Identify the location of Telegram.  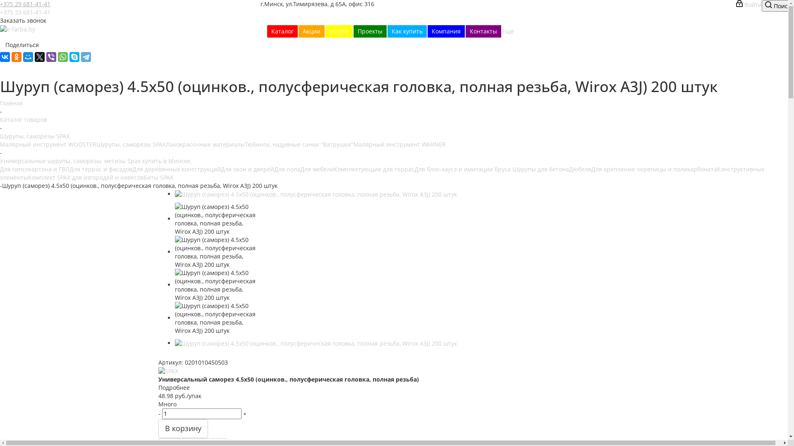
(86, 57).